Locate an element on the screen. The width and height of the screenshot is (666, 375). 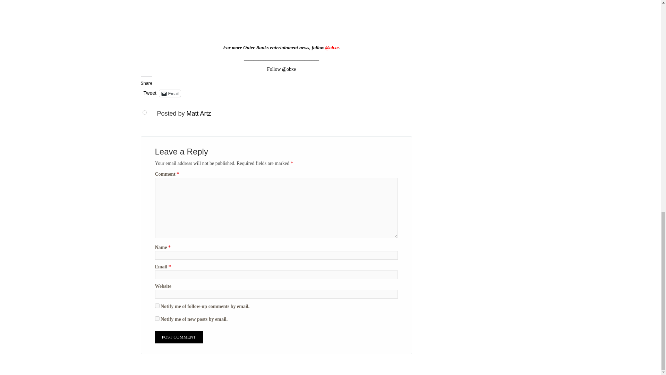
Click to email a link to a friend is located at coordinates (170, 93).